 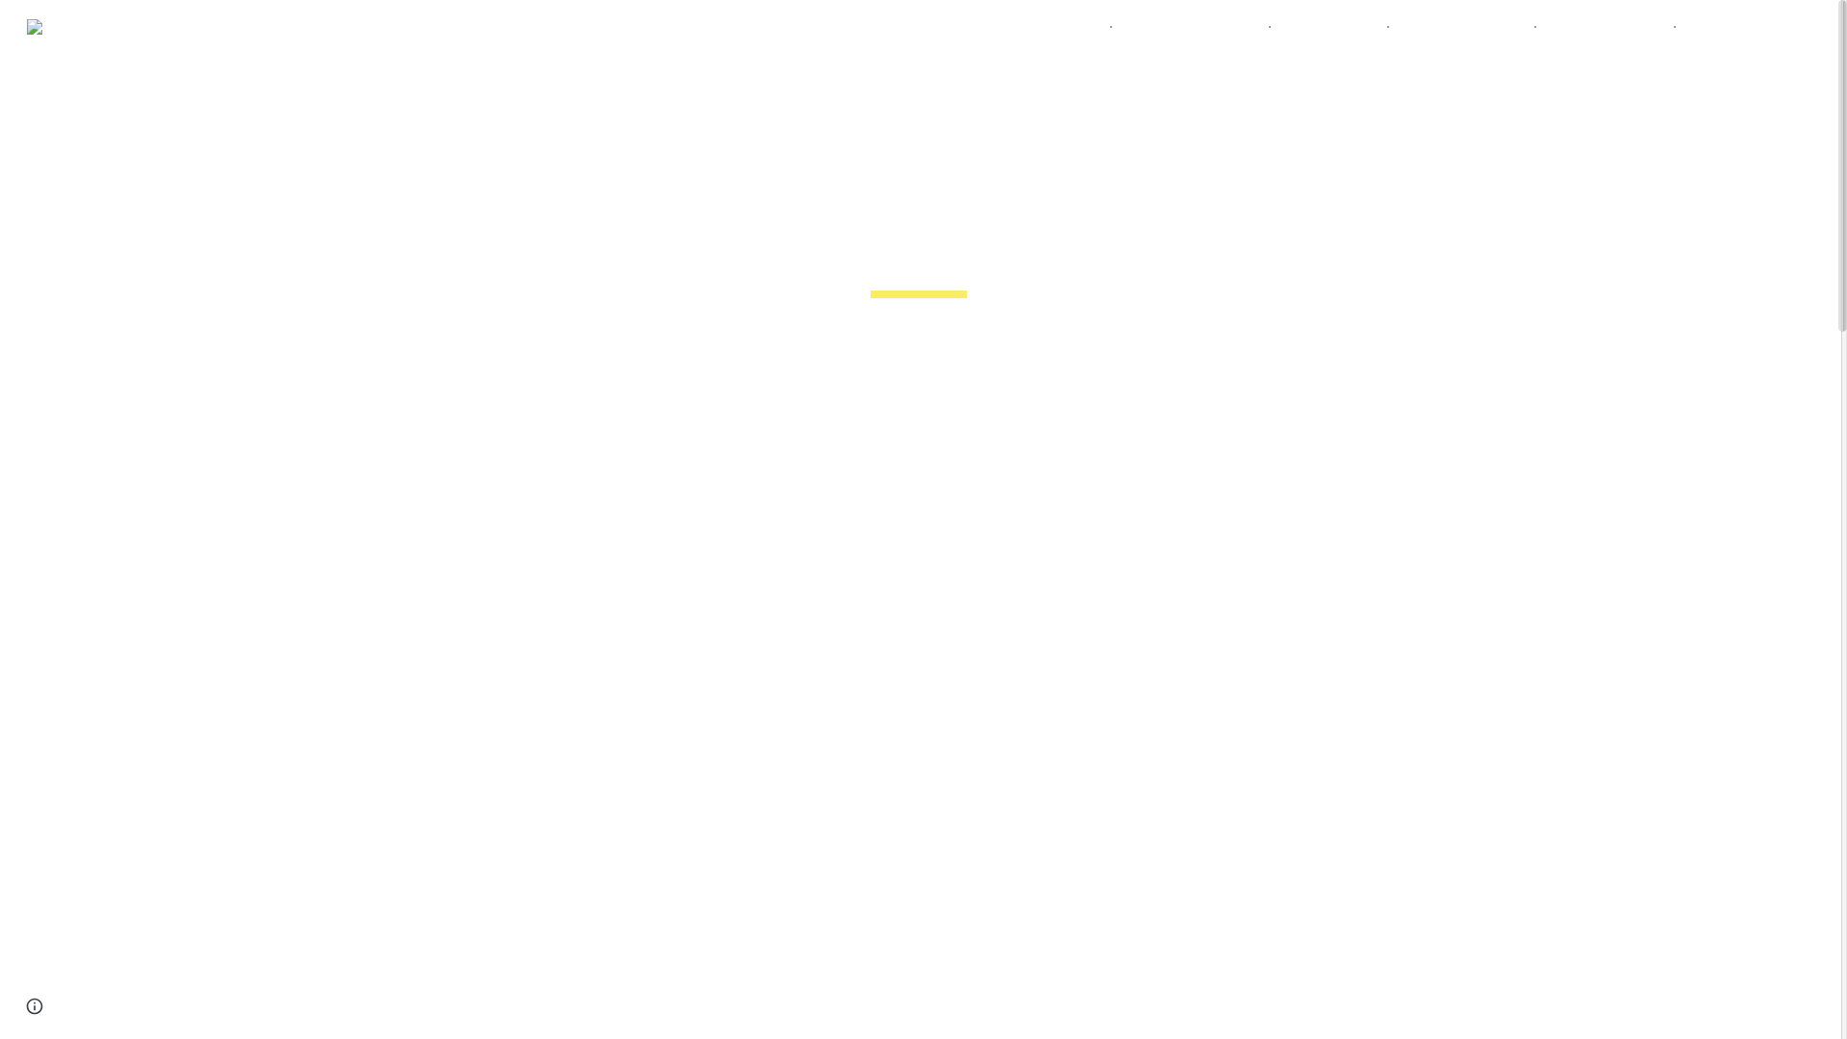 What do you see at coordinates (1249, 27) in the screenshot?
I see `Expand/Collapse` at bounding box center [1249, 27].